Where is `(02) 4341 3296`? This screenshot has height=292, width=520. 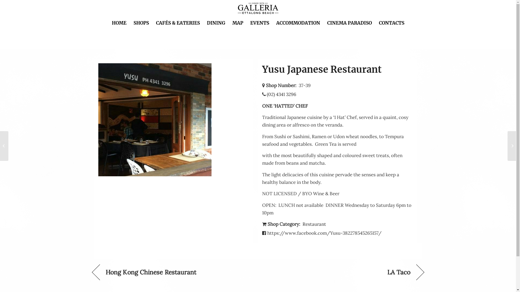 (02) 4341 3296 is located at coordinates (281, 94).